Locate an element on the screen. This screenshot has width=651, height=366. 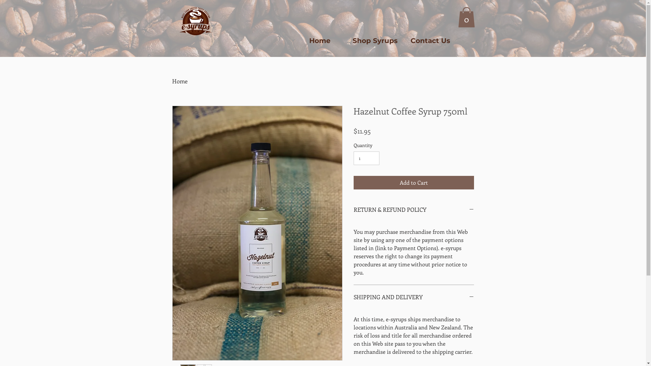
0 is located at coordinates (466, 17).